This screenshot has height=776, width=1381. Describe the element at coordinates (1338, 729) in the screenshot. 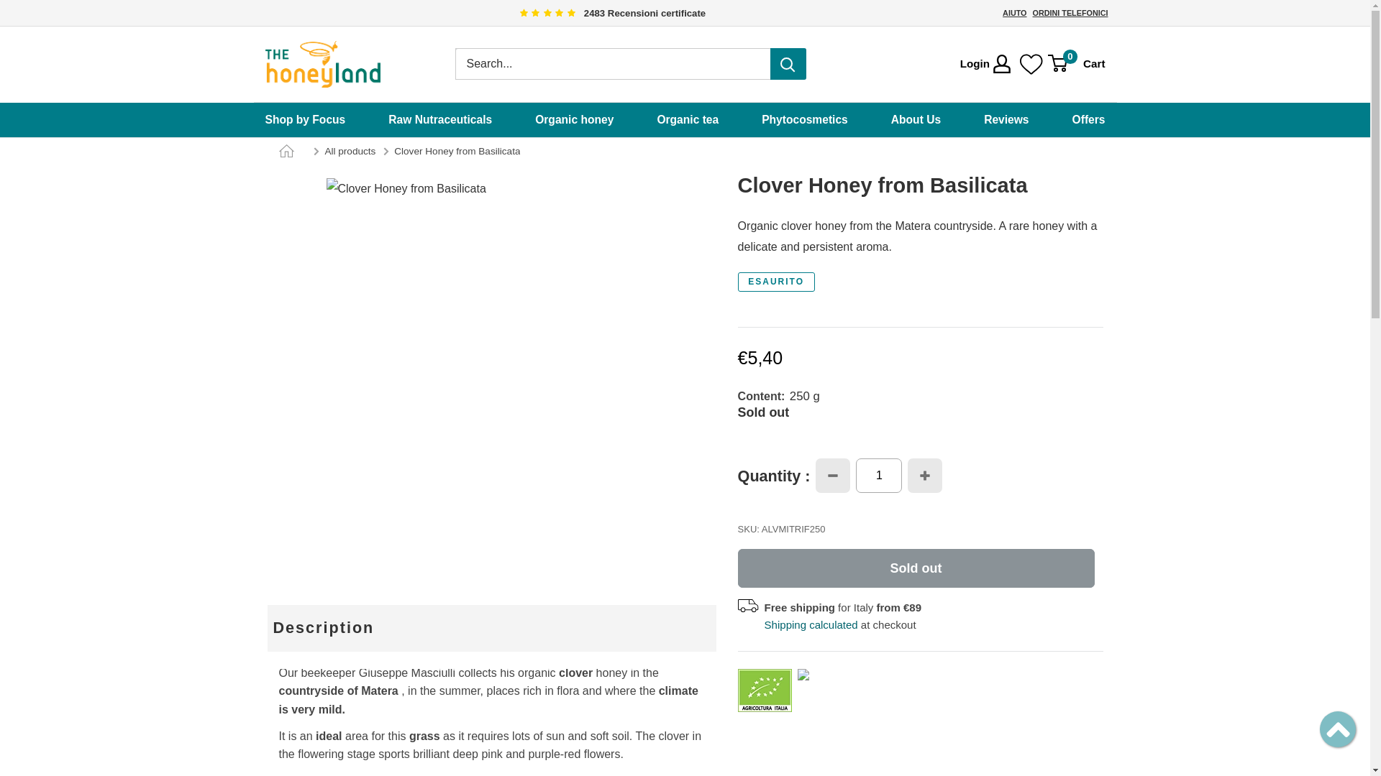

I see `Torna su` at that location.